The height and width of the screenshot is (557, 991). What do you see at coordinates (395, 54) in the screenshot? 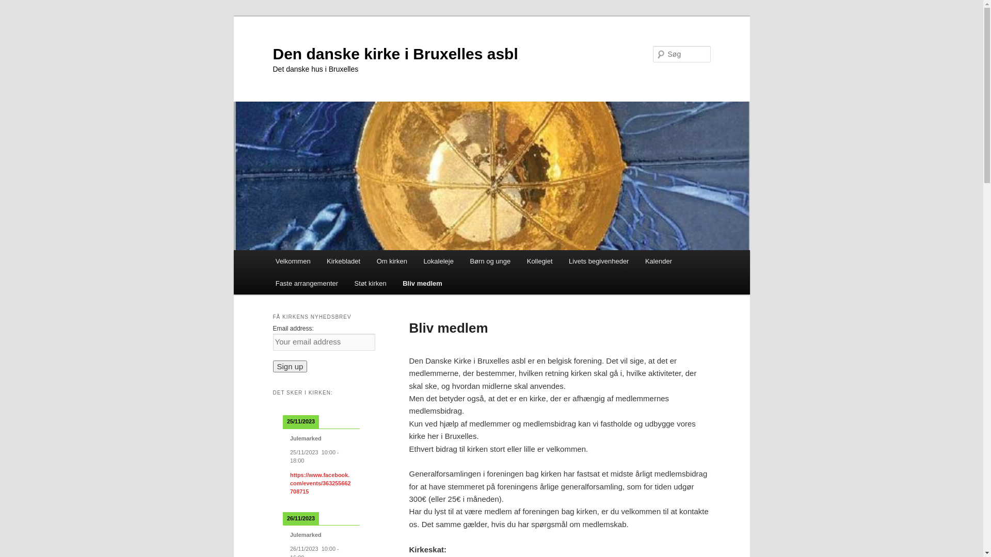
I see `Den danske kirke i Bruxelles asbl` at bounding box center [395, 54].